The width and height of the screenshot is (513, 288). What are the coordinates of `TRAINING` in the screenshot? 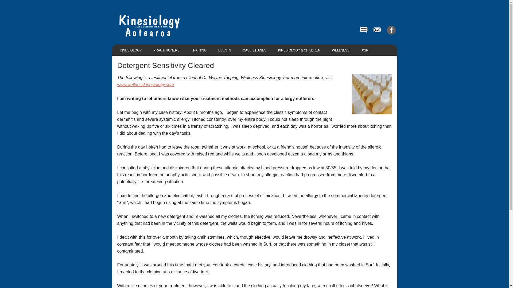 It's located at (199, 50).